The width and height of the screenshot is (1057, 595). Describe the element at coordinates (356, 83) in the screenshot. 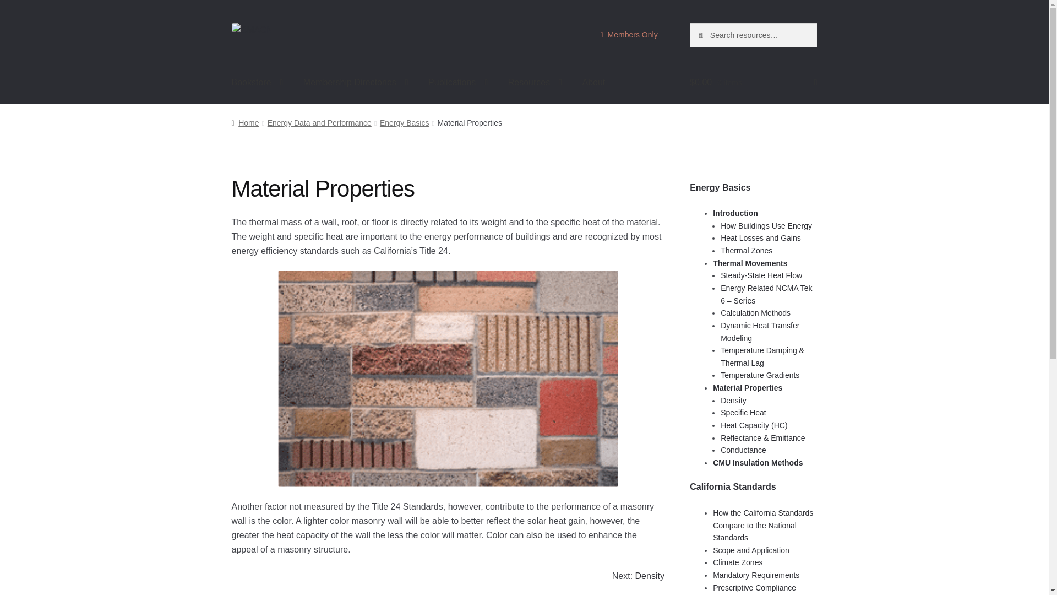

I see `Membership Directories` at that location.